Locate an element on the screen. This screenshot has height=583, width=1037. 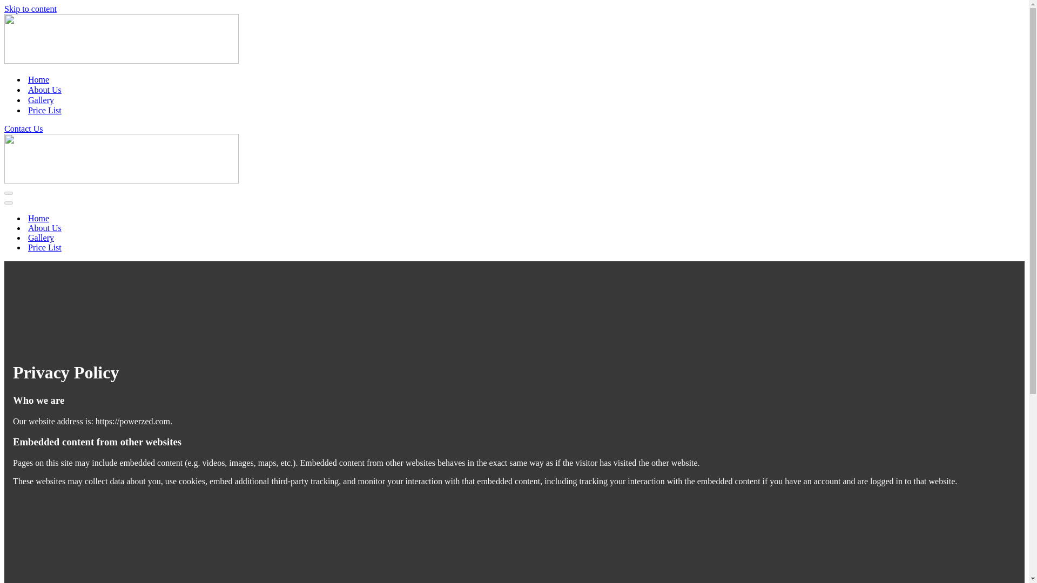
Price List is located at coordinates (44, 110).